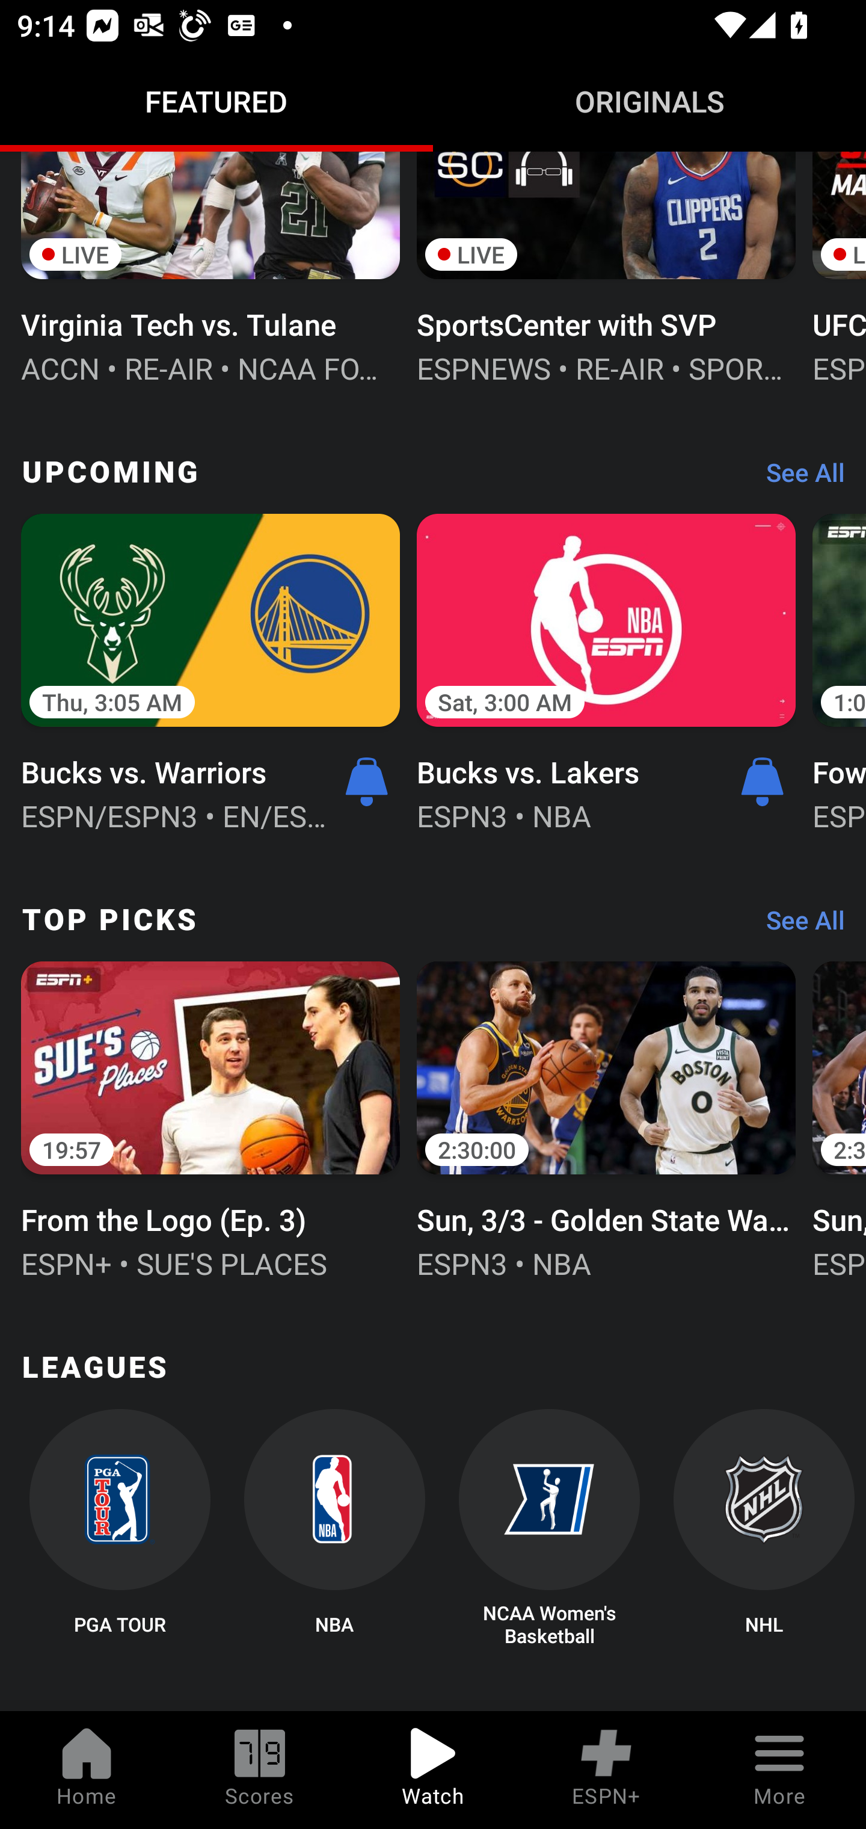  Describe the element at coordinates (764, 1529) in the screenshot. I see `NHL` at that location.